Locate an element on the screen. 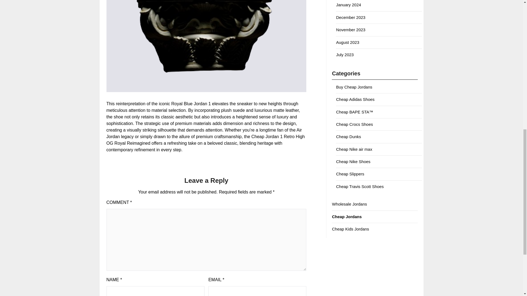 This screenshot has width=527, height=296. November 2023 is located at coordinates (351, 30).